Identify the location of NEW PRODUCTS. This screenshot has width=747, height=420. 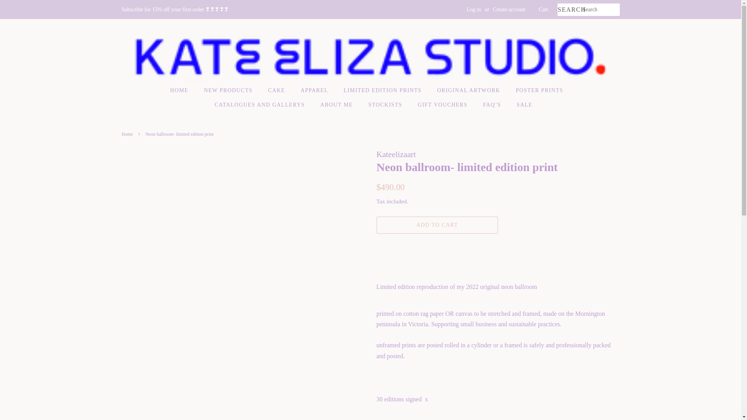
(229, 90).